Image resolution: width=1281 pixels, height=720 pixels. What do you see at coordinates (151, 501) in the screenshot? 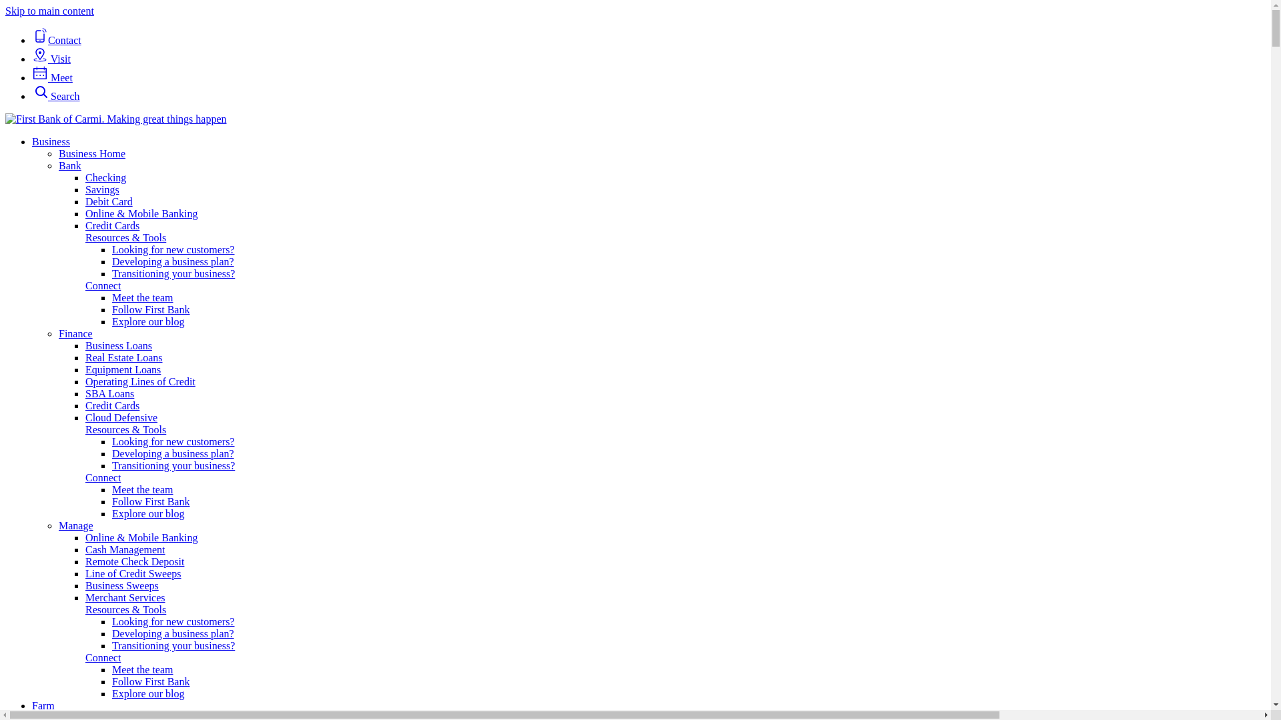
I see `Follow First Bank` at bounding box center [151, 501].